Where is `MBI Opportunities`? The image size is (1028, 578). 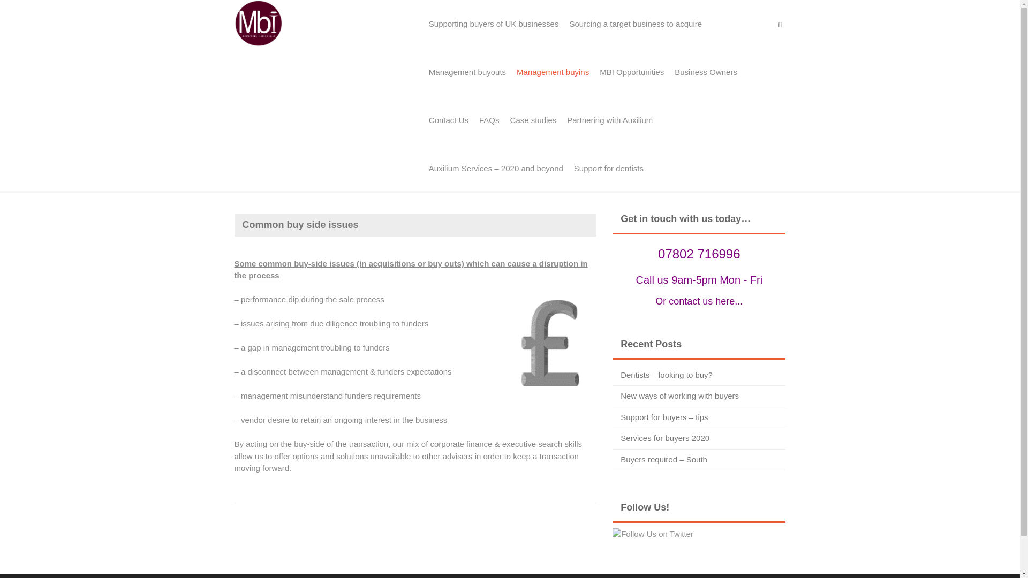 MBI Opportunities is located at coordinates (631, 72).